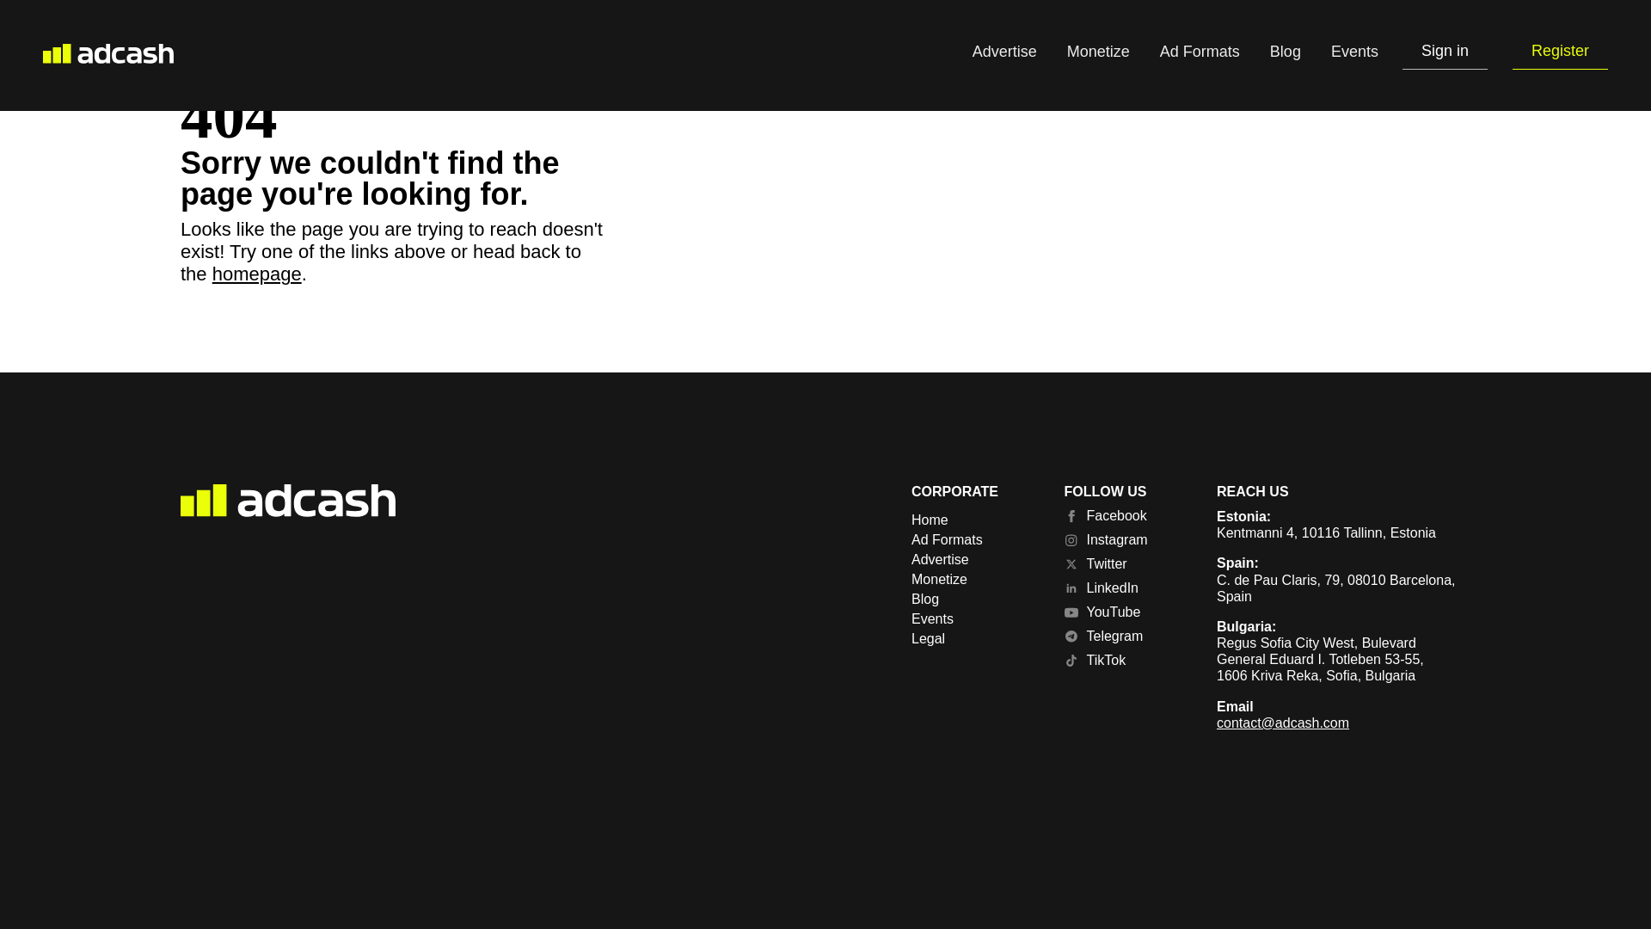 Image resolution: width=1651 pixels, height=929 pixels. What do you see at coordinates (1128, 540) in the screenshot?
I see `Instagram` at bounding box center [1128, 540].